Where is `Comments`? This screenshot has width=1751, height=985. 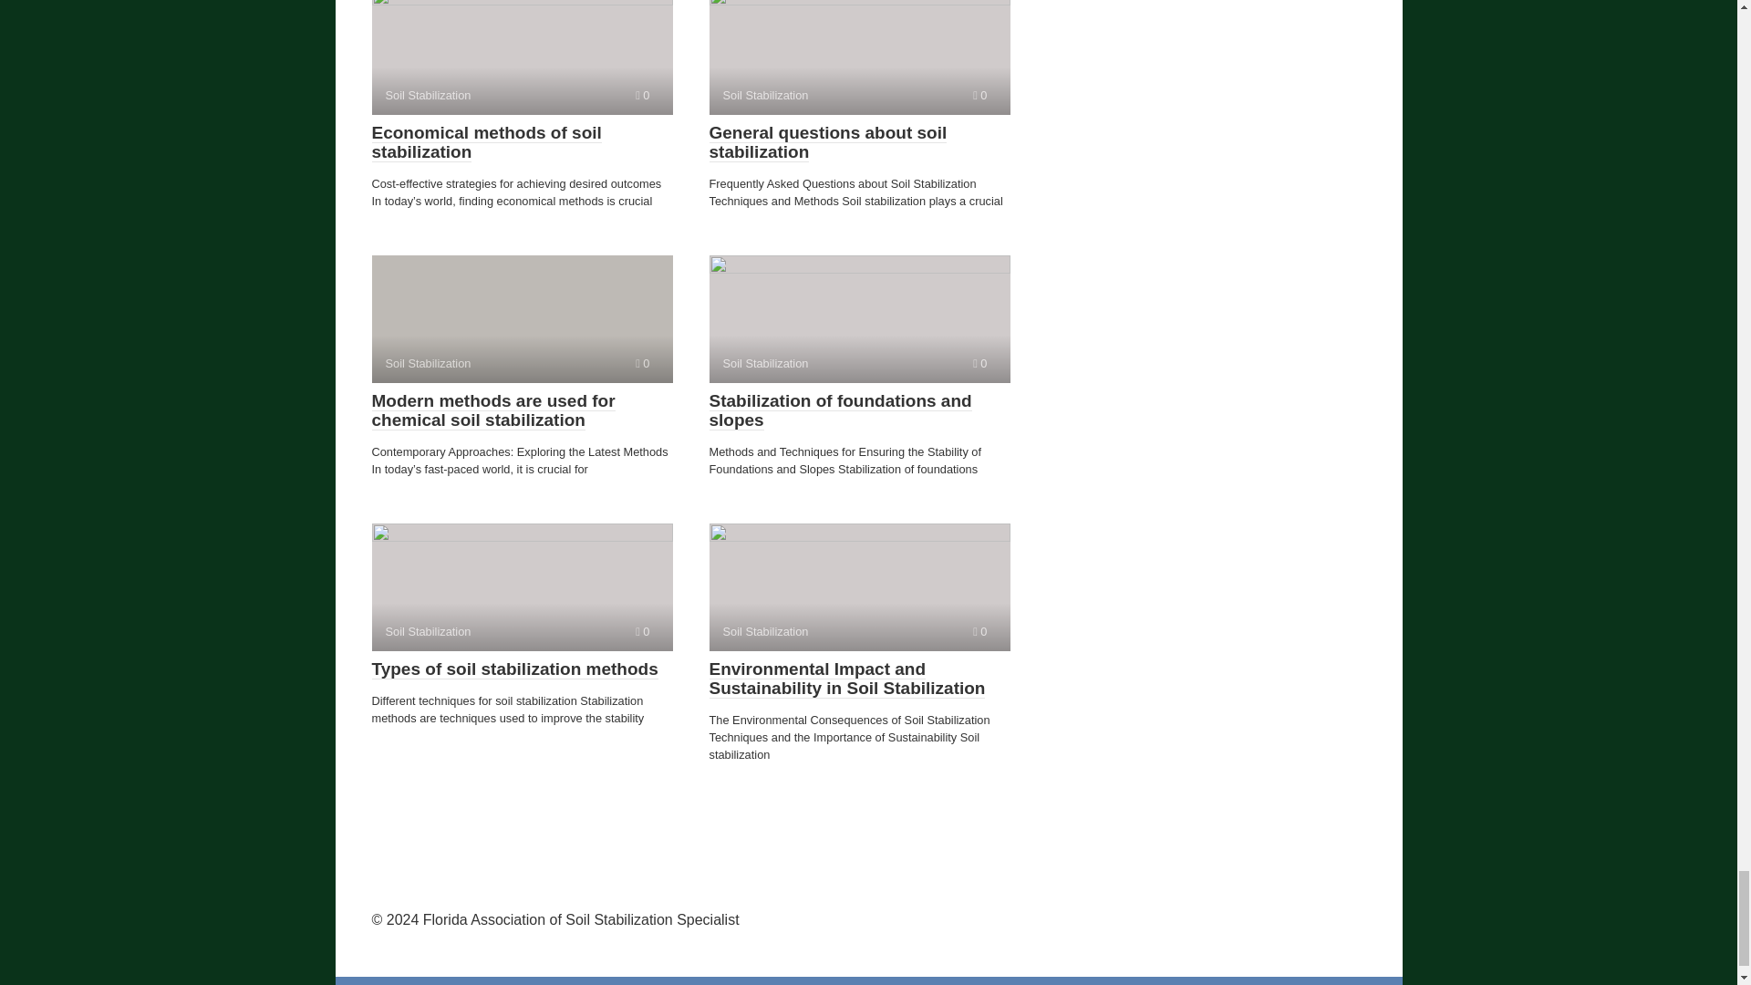 Comments is located at coordinates (979, 631).